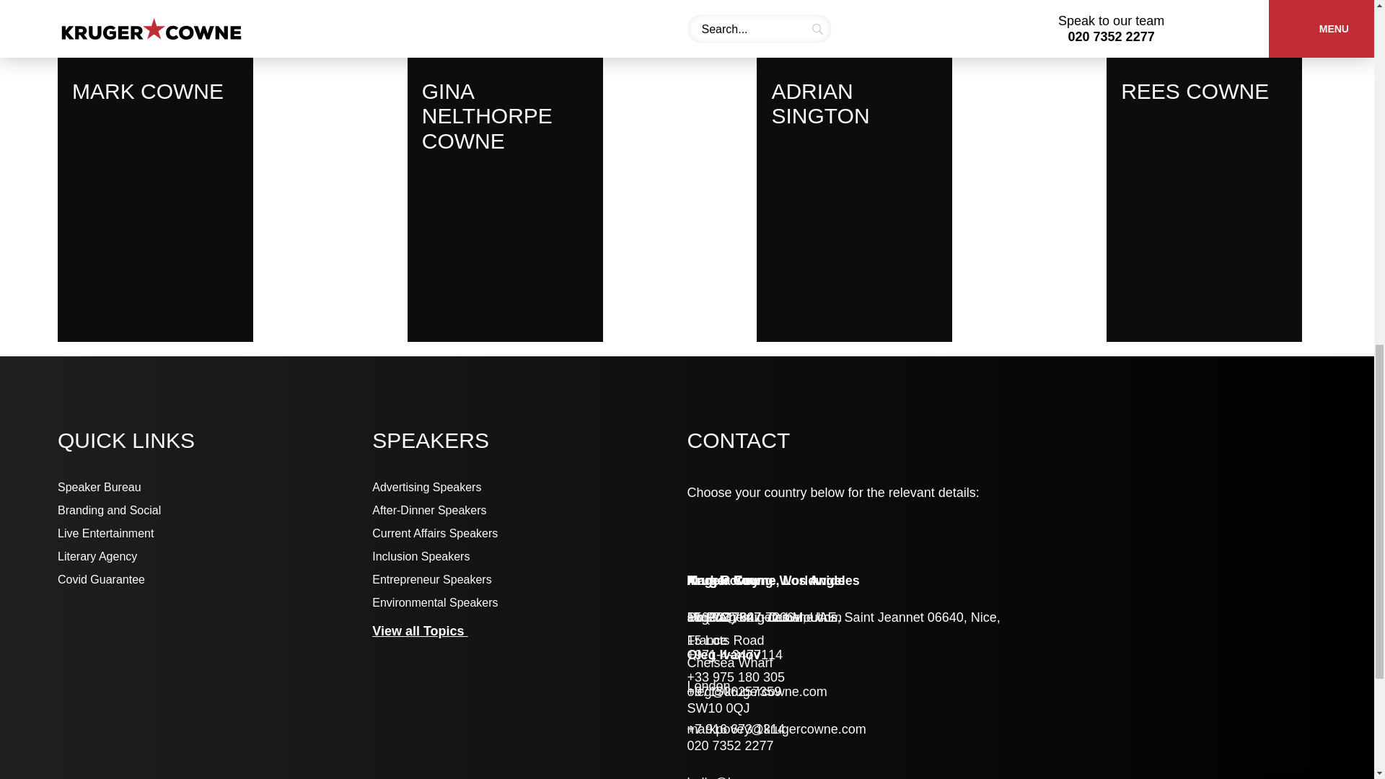 This screenshot has height=779, width=1385. I want to click on Covid Guarantee, so click(215, 580).